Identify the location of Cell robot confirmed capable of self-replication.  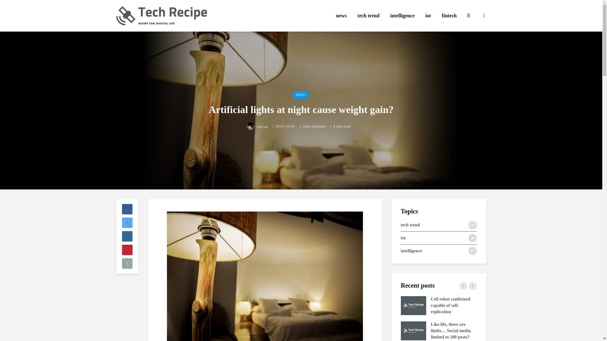
(413, 305).